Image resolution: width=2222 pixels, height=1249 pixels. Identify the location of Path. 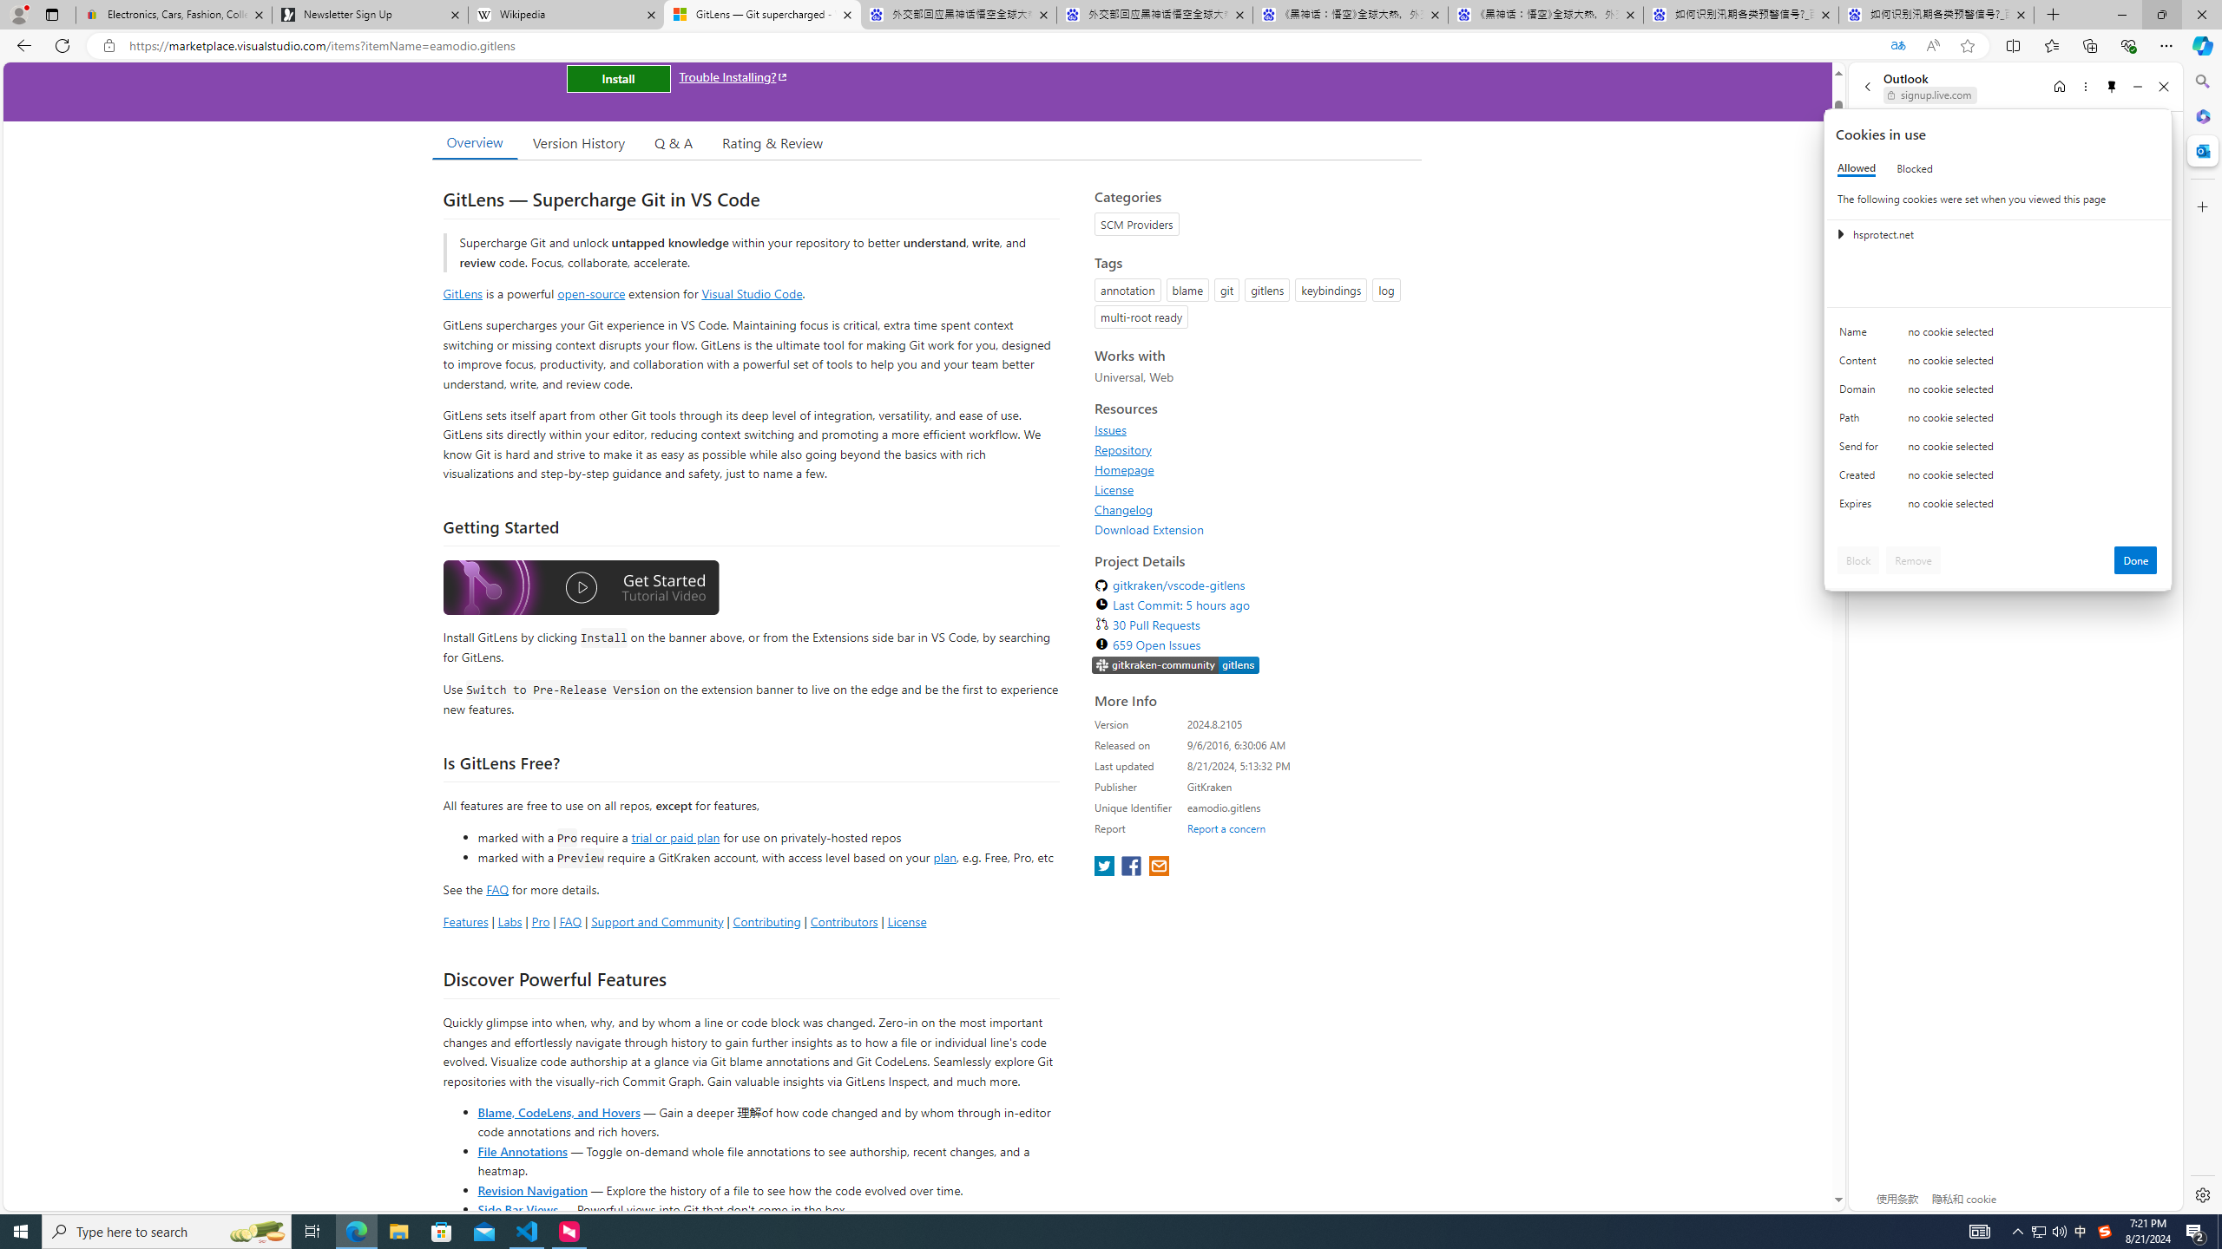
(1862, 422).